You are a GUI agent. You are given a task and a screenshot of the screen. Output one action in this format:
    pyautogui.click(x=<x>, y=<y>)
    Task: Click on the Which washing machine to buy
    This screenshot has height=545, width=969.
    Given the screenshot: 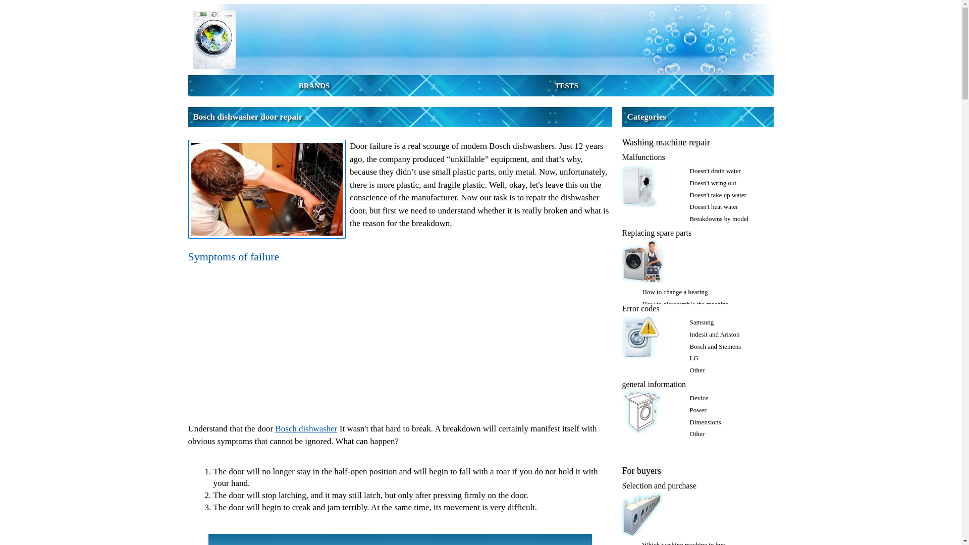 What is the action you would take?
    pyautogui.click(x=683, y=543)
    